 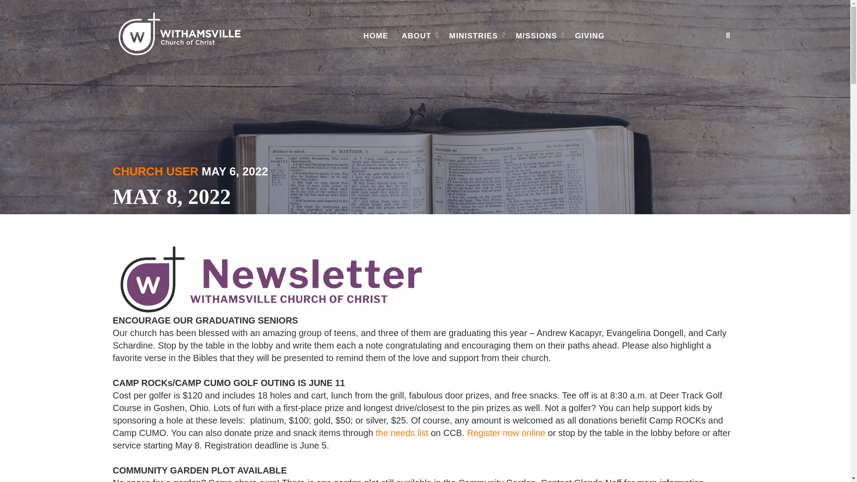 I want to click on HOME, so click(x=376, y=36).